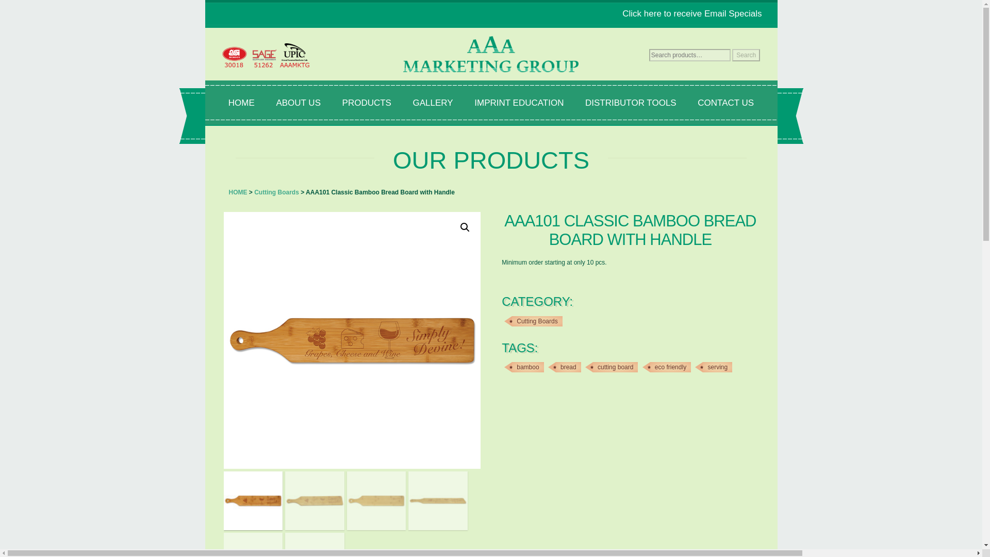 Image resolution: width=990 pixels, height=557 pixels. I want to click on CONTACT US, so click(725, 103).